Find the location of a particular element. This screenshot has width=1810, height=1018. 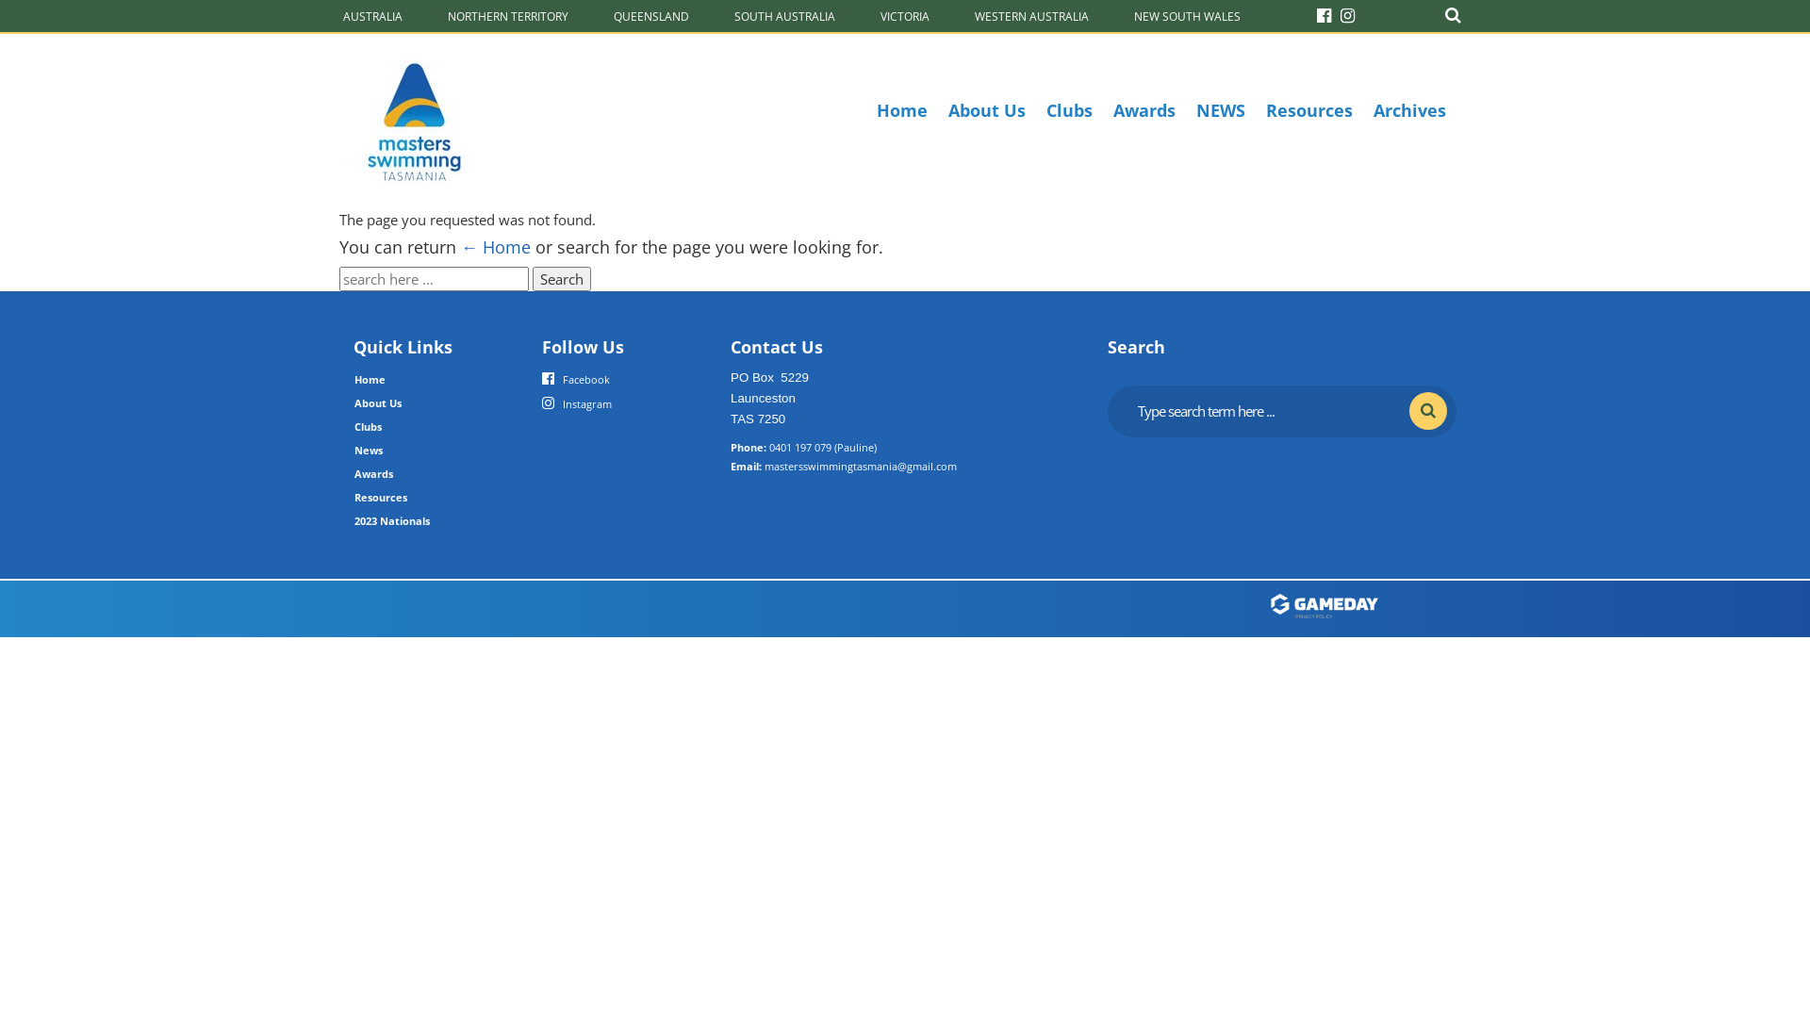

Awards is located at coordinates (1144, 110).